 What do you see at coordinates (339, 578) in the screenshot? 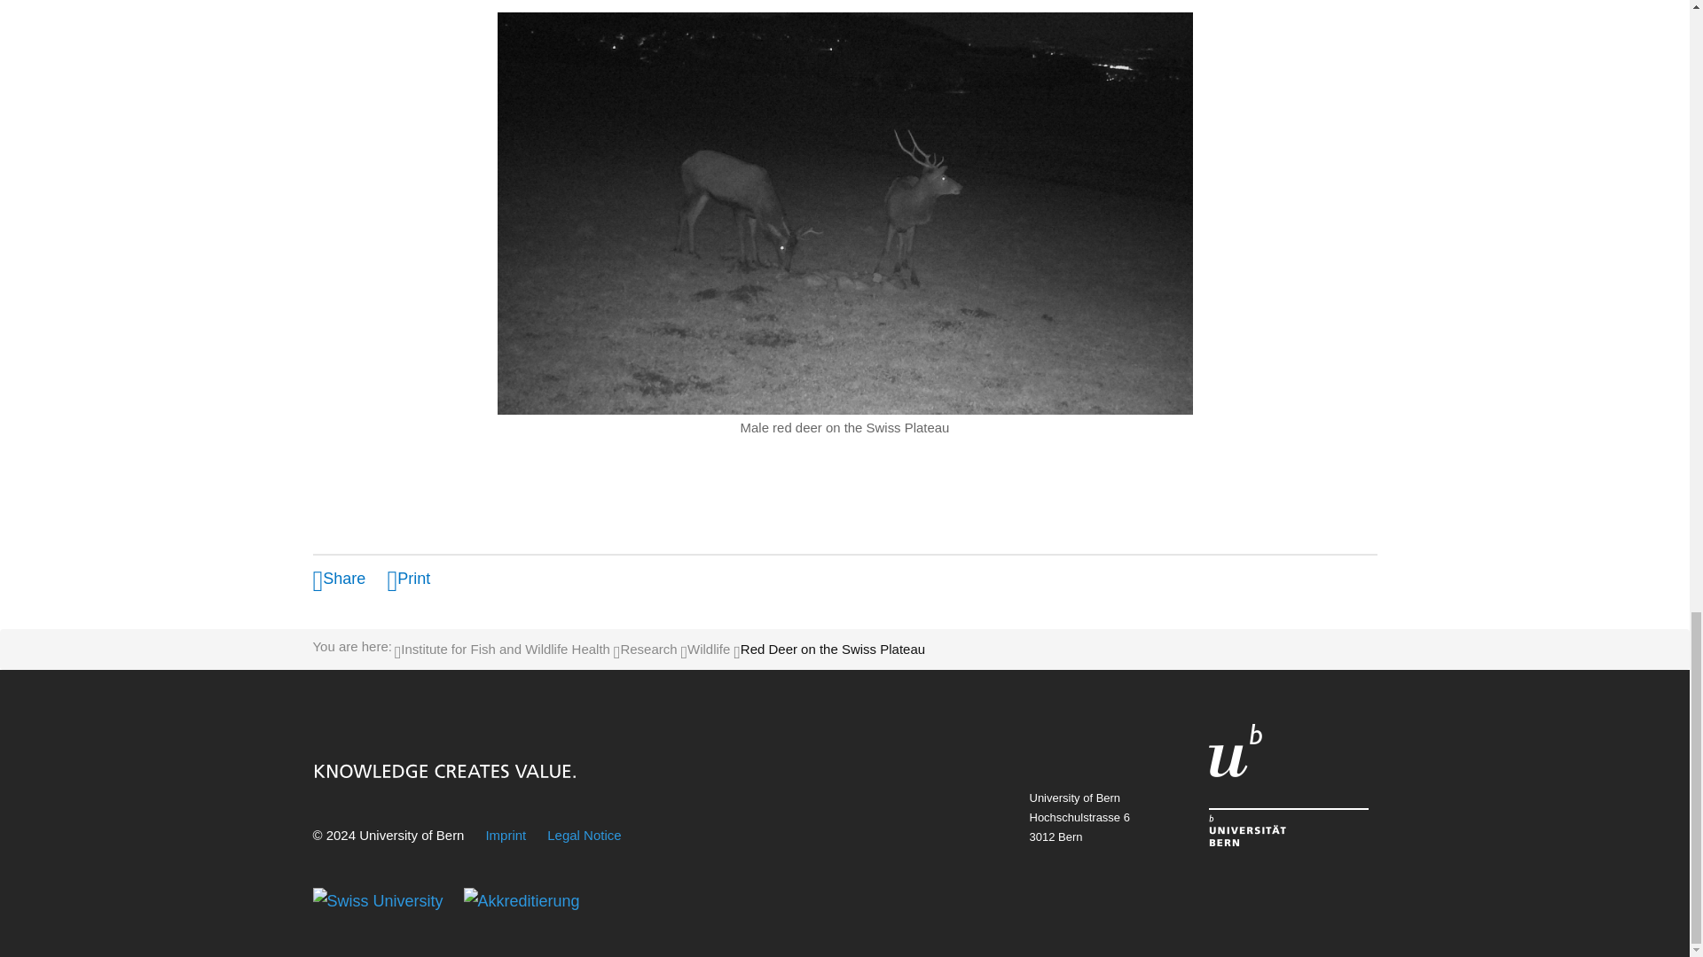
I see `Share` at bounding box center [339, 578].